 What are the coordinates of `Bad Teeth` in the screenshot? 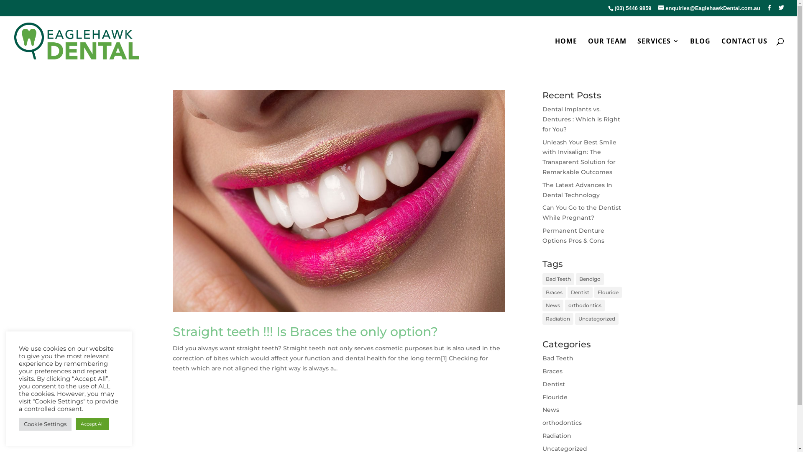 It's located at (558, 358).